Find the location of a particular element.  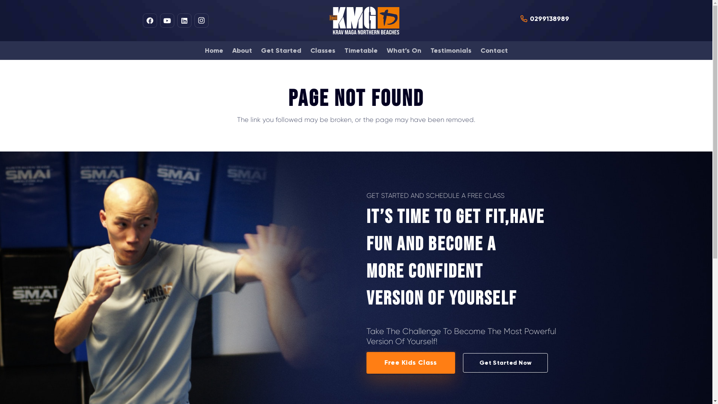

Get Started Now is located at coordinates (506, 363).